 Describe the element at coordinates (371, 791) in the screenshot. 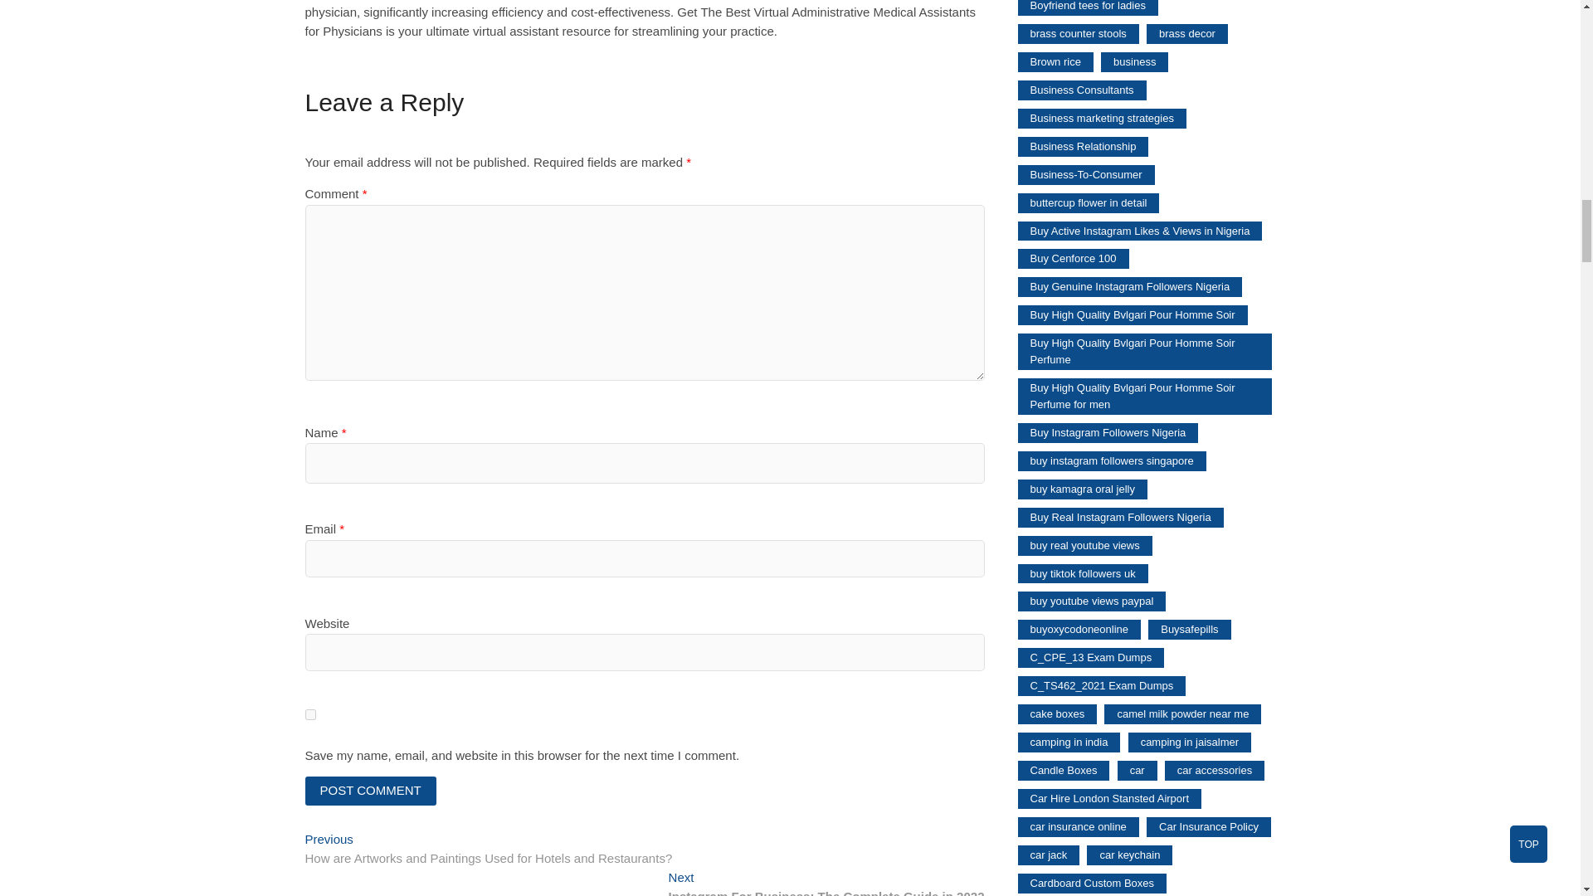

I see `Post Comment` at that location.